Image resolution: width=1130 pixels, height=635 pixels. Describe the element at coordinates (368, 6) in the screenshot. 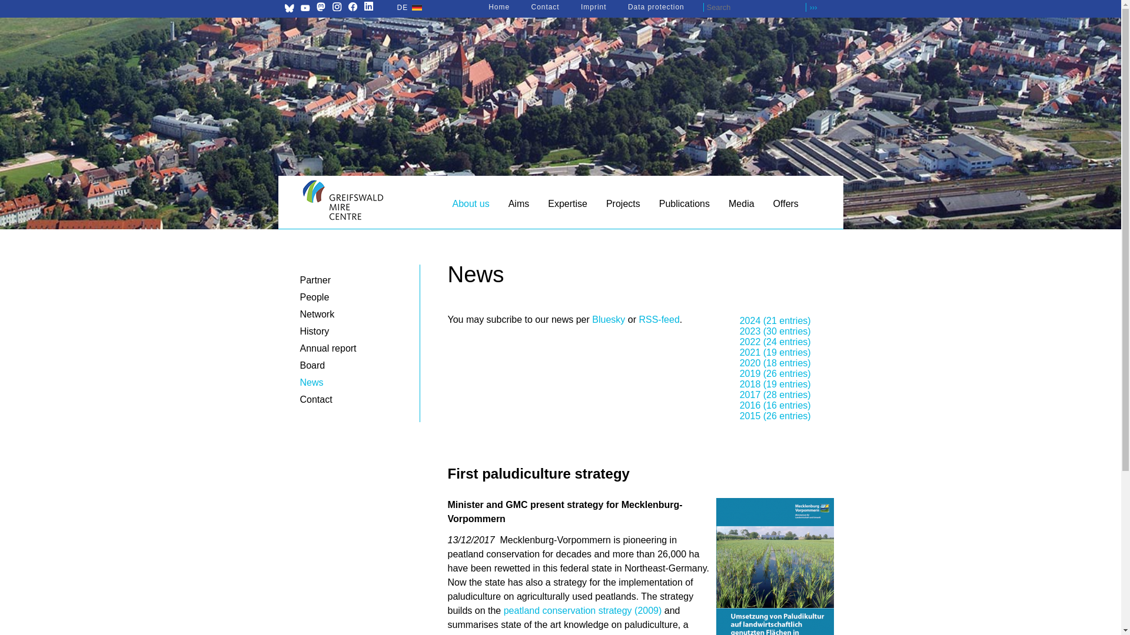

I see `GMC on Linked IN` at that location.